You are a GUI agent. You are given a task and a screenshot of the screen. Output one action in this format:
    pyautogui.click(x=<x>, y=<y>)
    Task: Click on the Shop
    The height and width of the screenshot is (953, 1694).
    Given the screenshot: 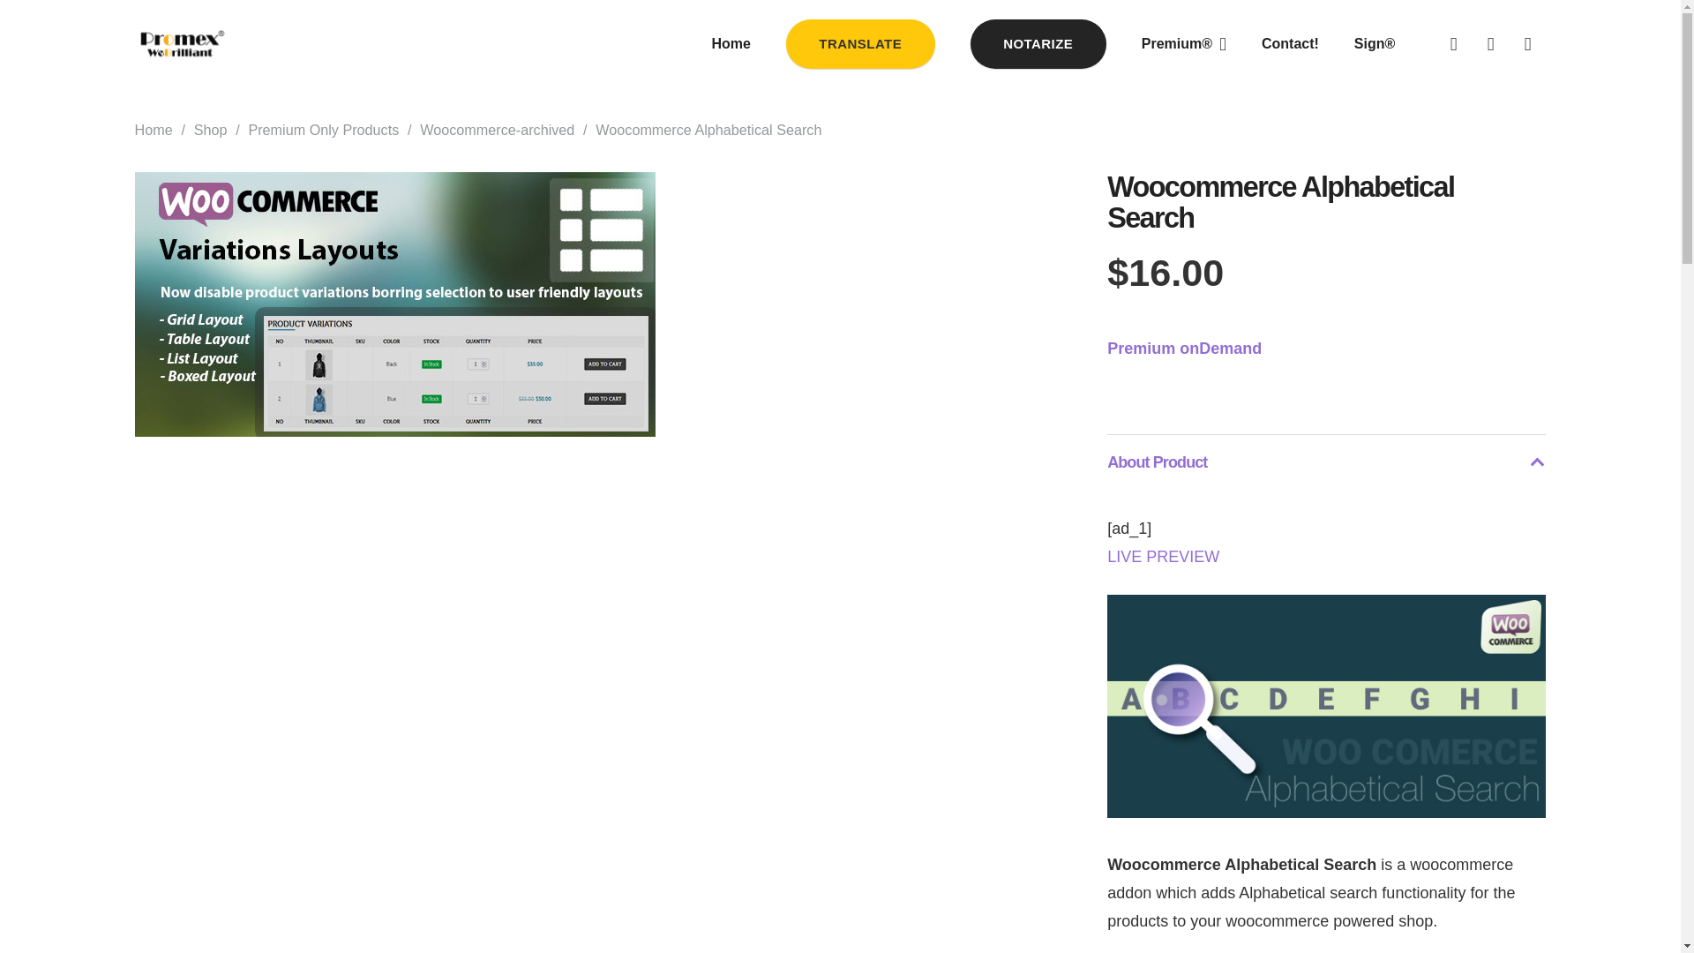 What is the action you would take?
    pyautogui.click(x=210, y=129)
    